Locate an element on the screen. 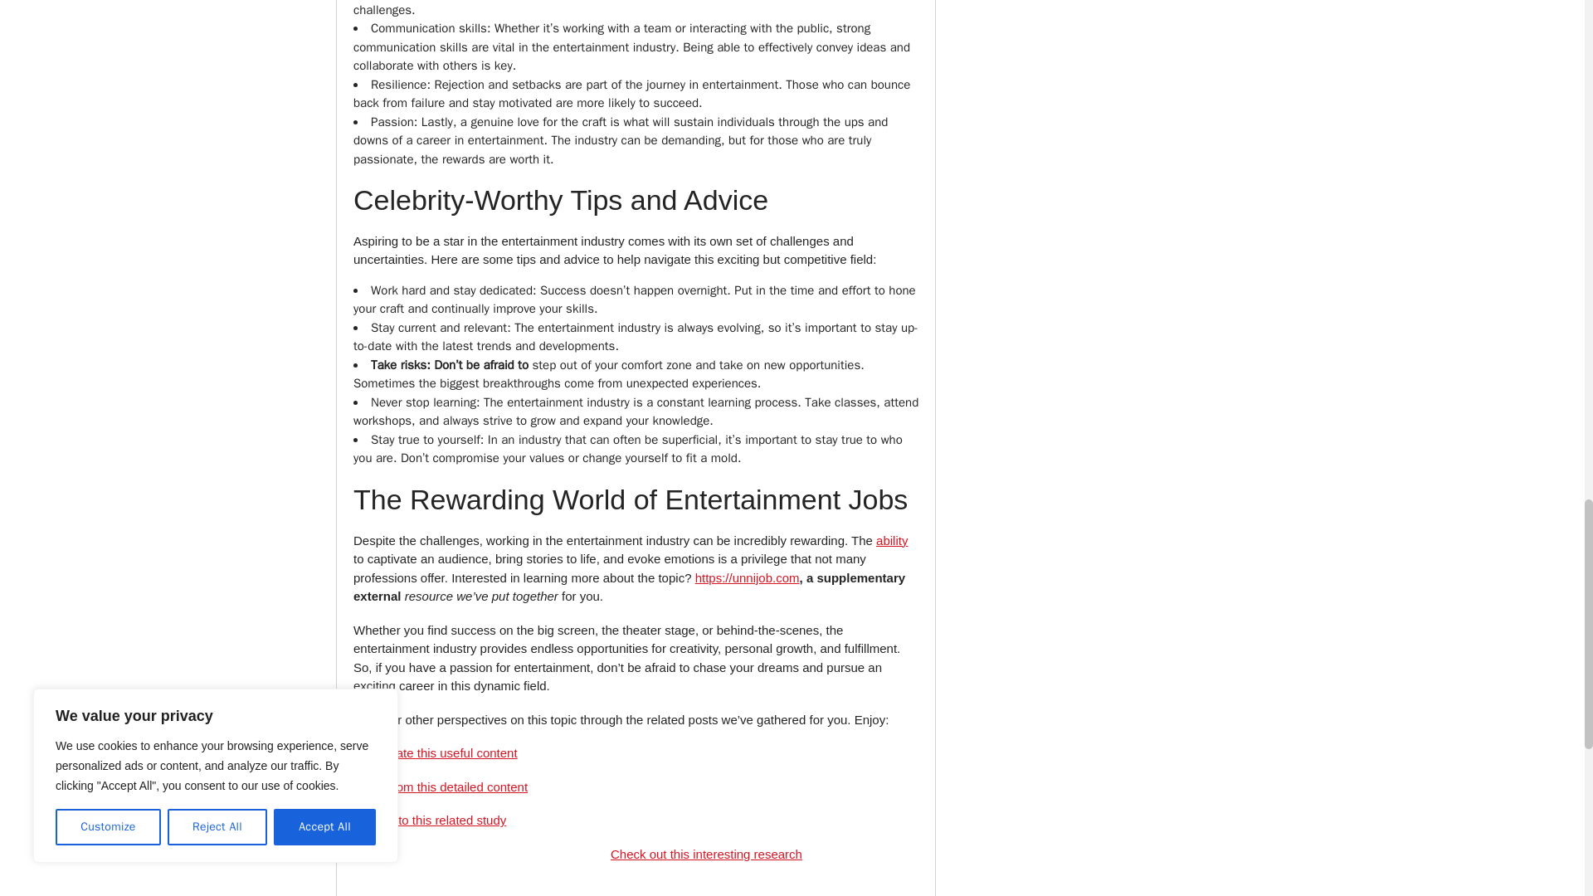 This screenshot has height=896, width=1593. Investigate this useful content is located at coordinates (436, 752).